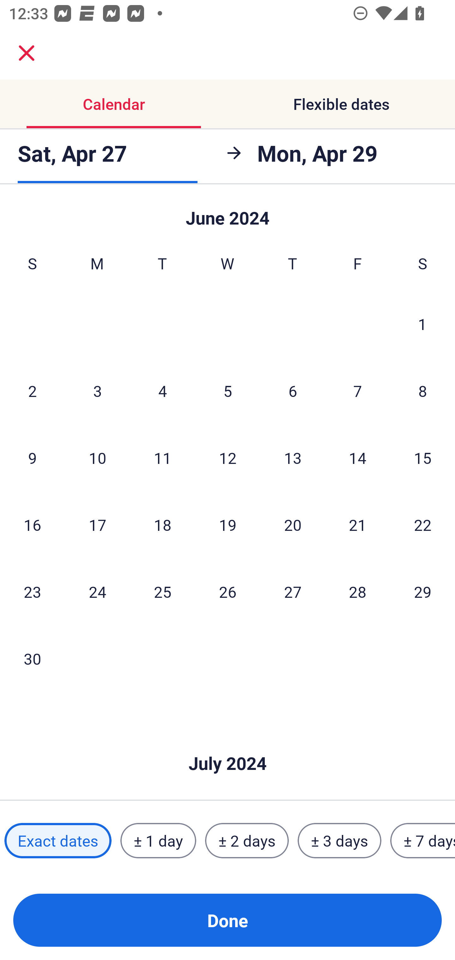 The image size is (455, 960). Describe the element at coordinates (423, 592) in the screenshot. I see `29 Saturday, June 29, 2024` at that location.